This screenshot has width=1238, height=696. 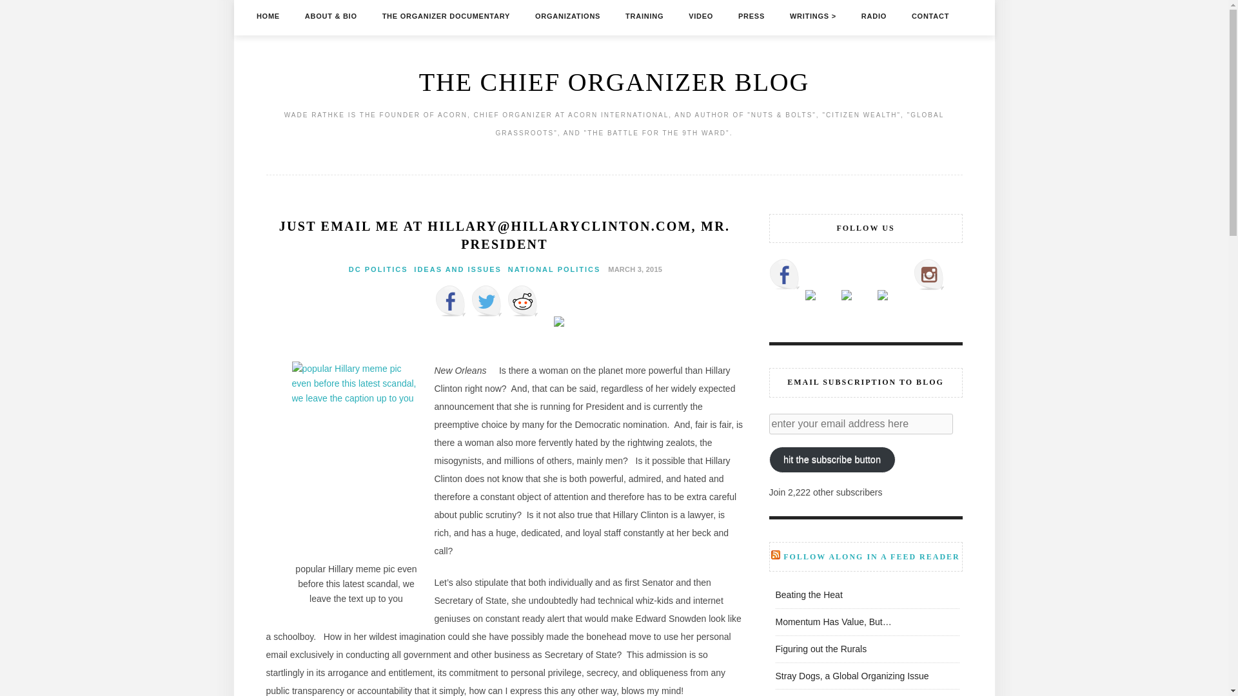 I want to click on CONTACT, so click(x=930, y=15).